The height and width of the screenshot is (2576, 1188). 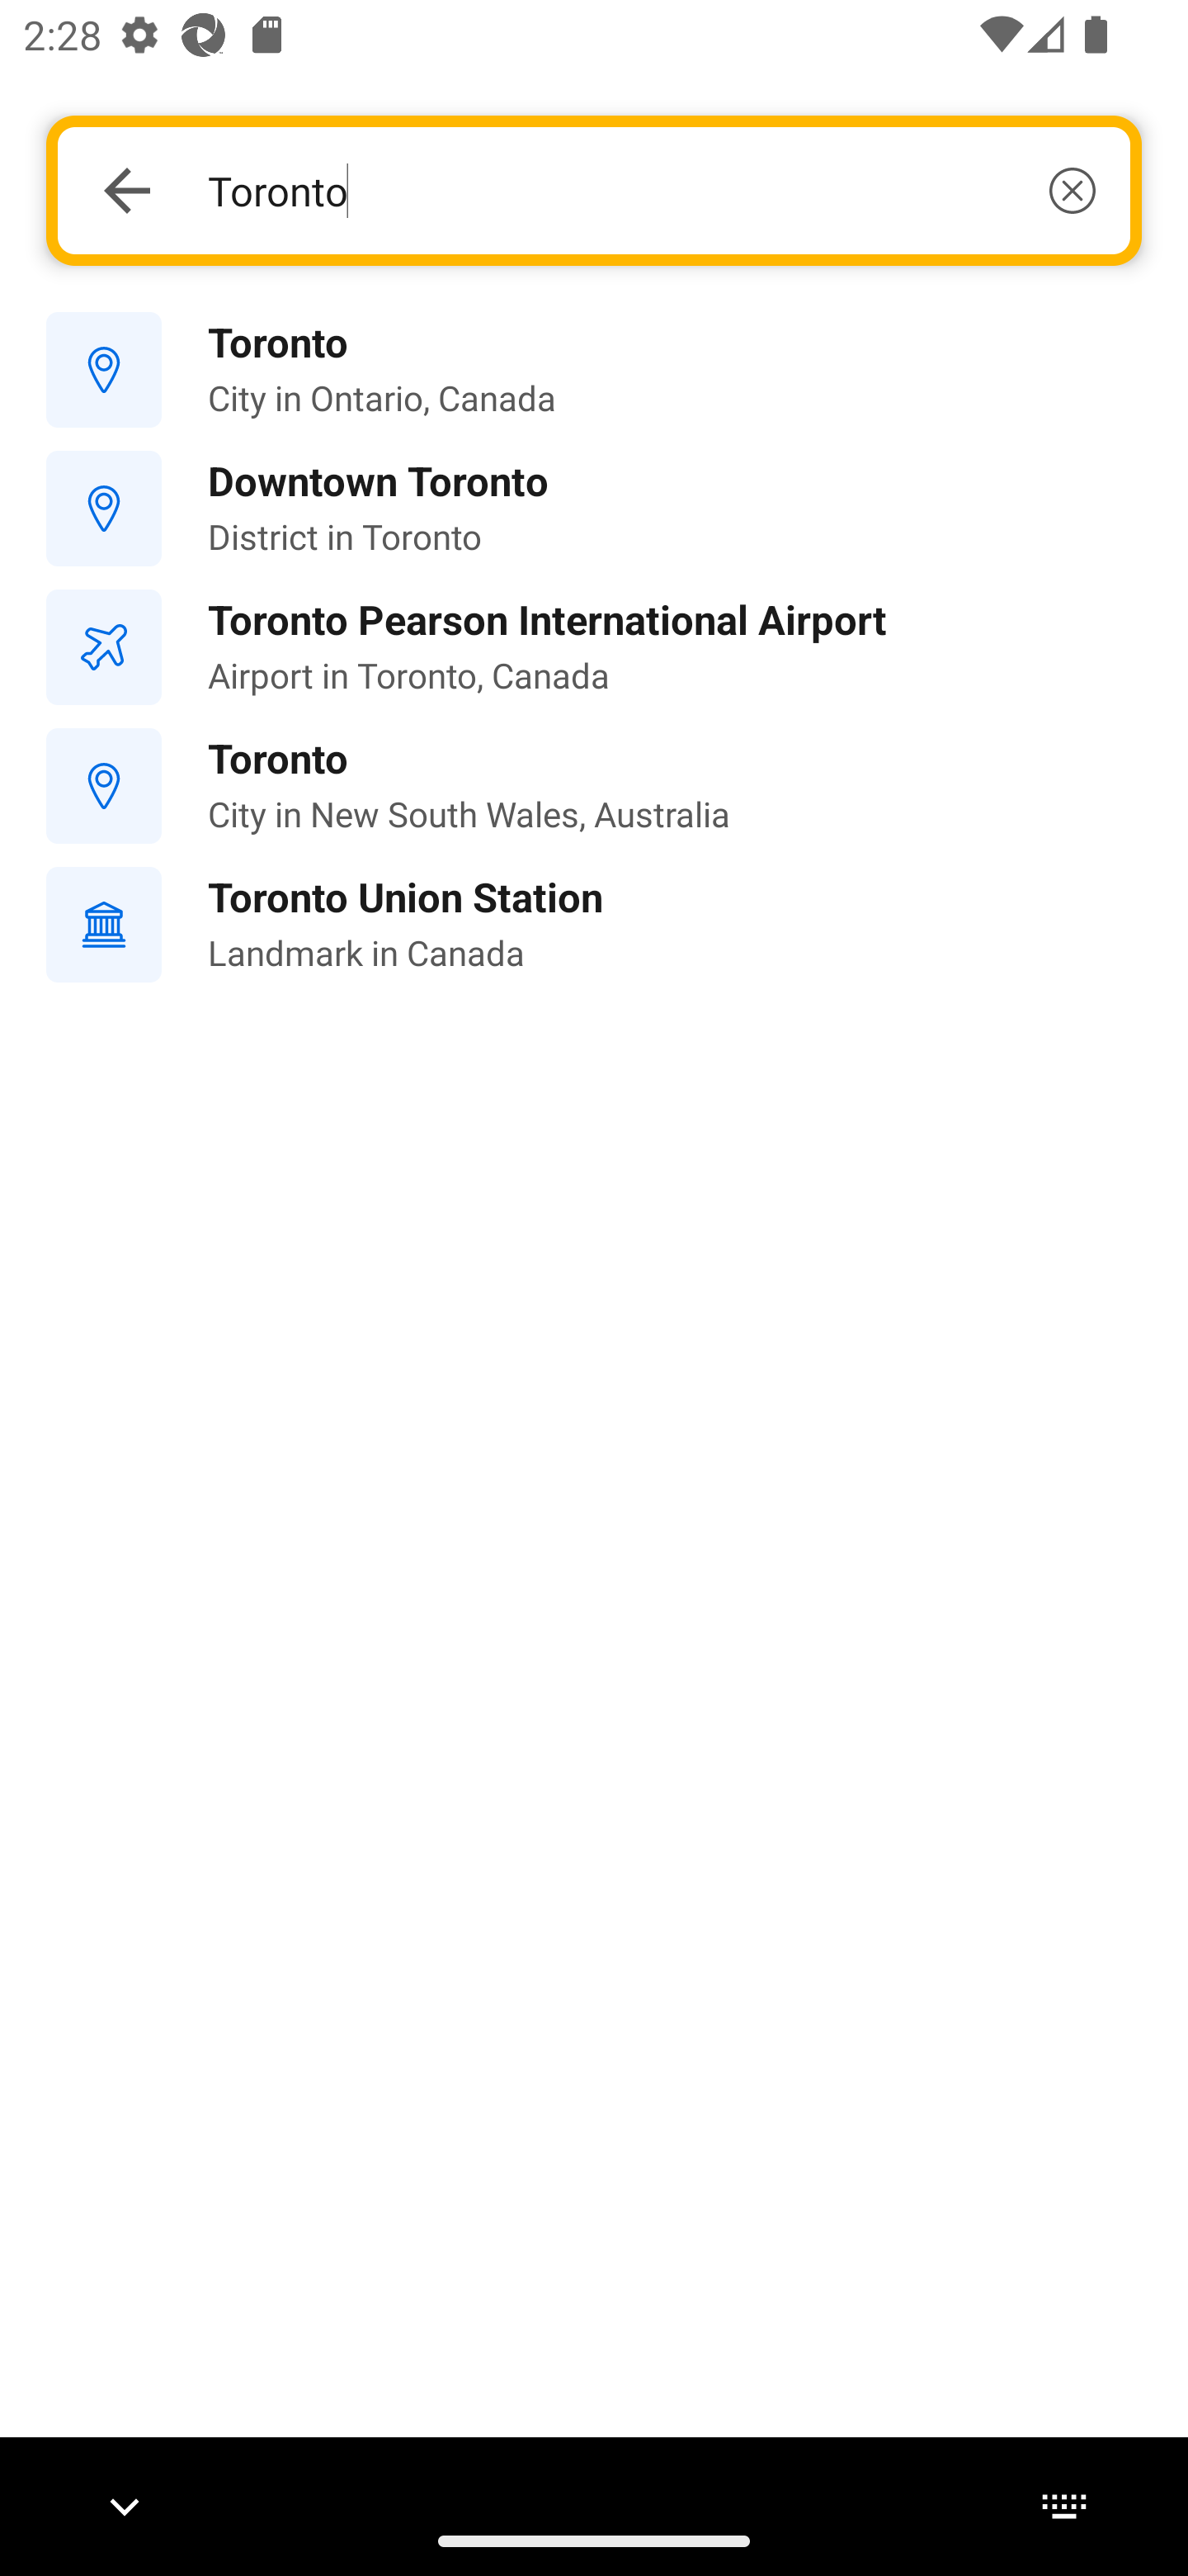 I want to click on Toronto, so click(x=651, y=190).